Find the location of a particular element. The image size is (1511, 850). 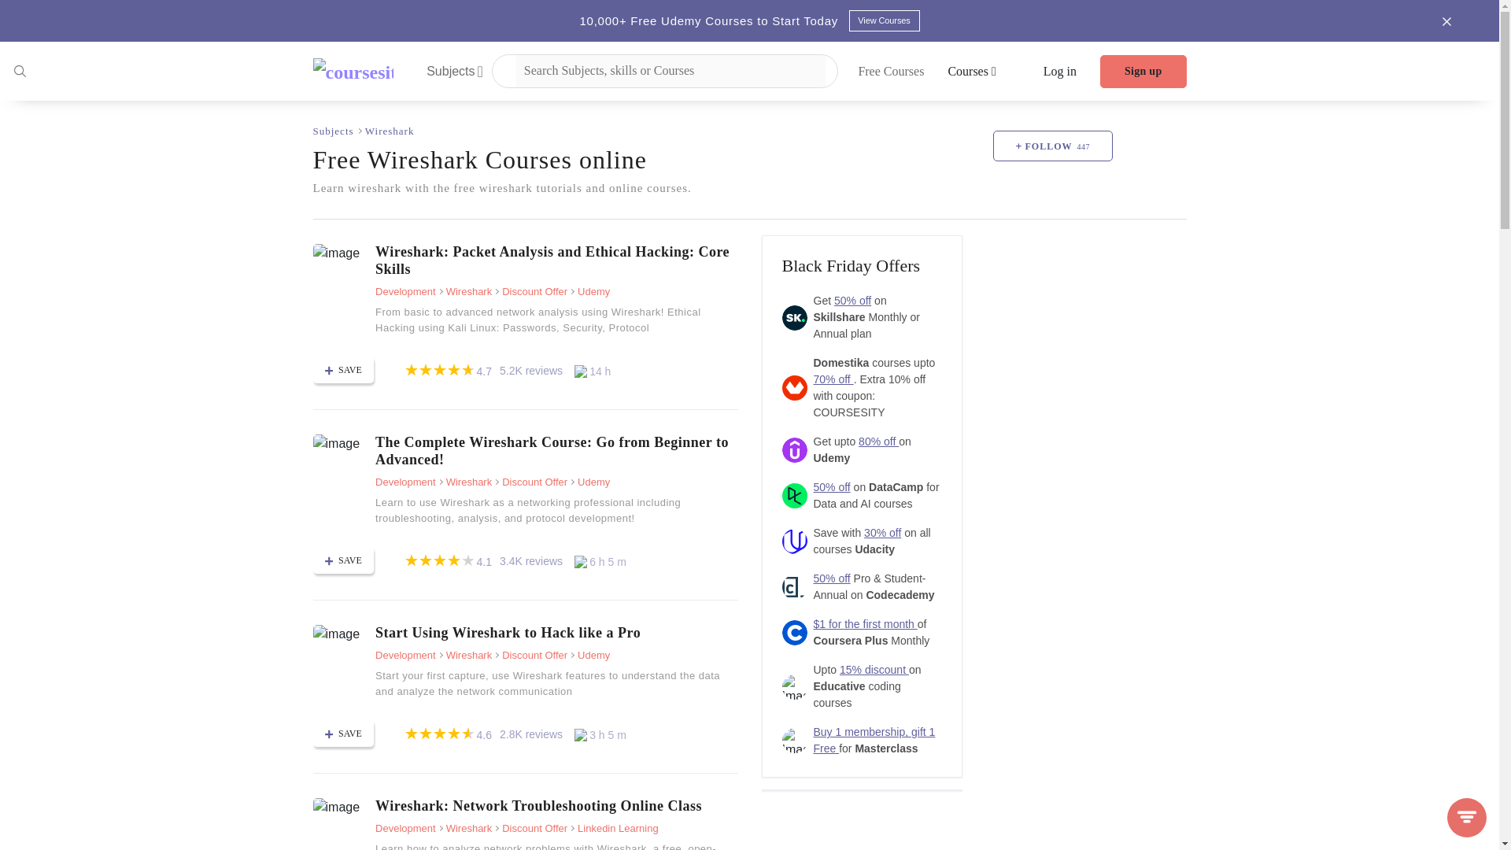

Wireshark: Network Troubleshooting Online Class  is located at coordinates (556, 806).